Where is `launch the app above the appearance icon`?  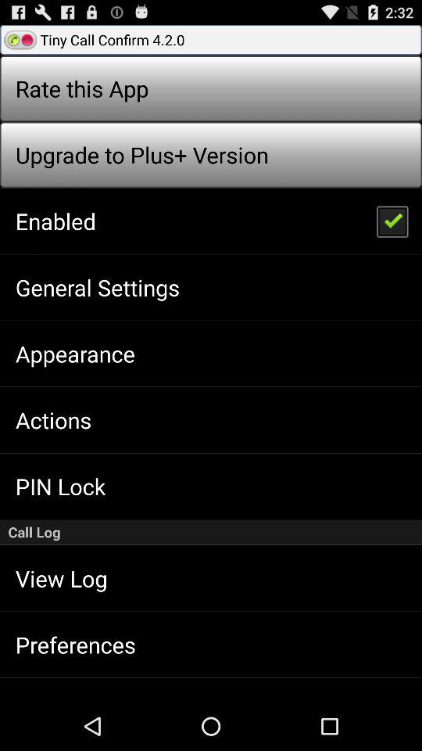 launch the app above the appearance icon is located at coordinates (97, 287).